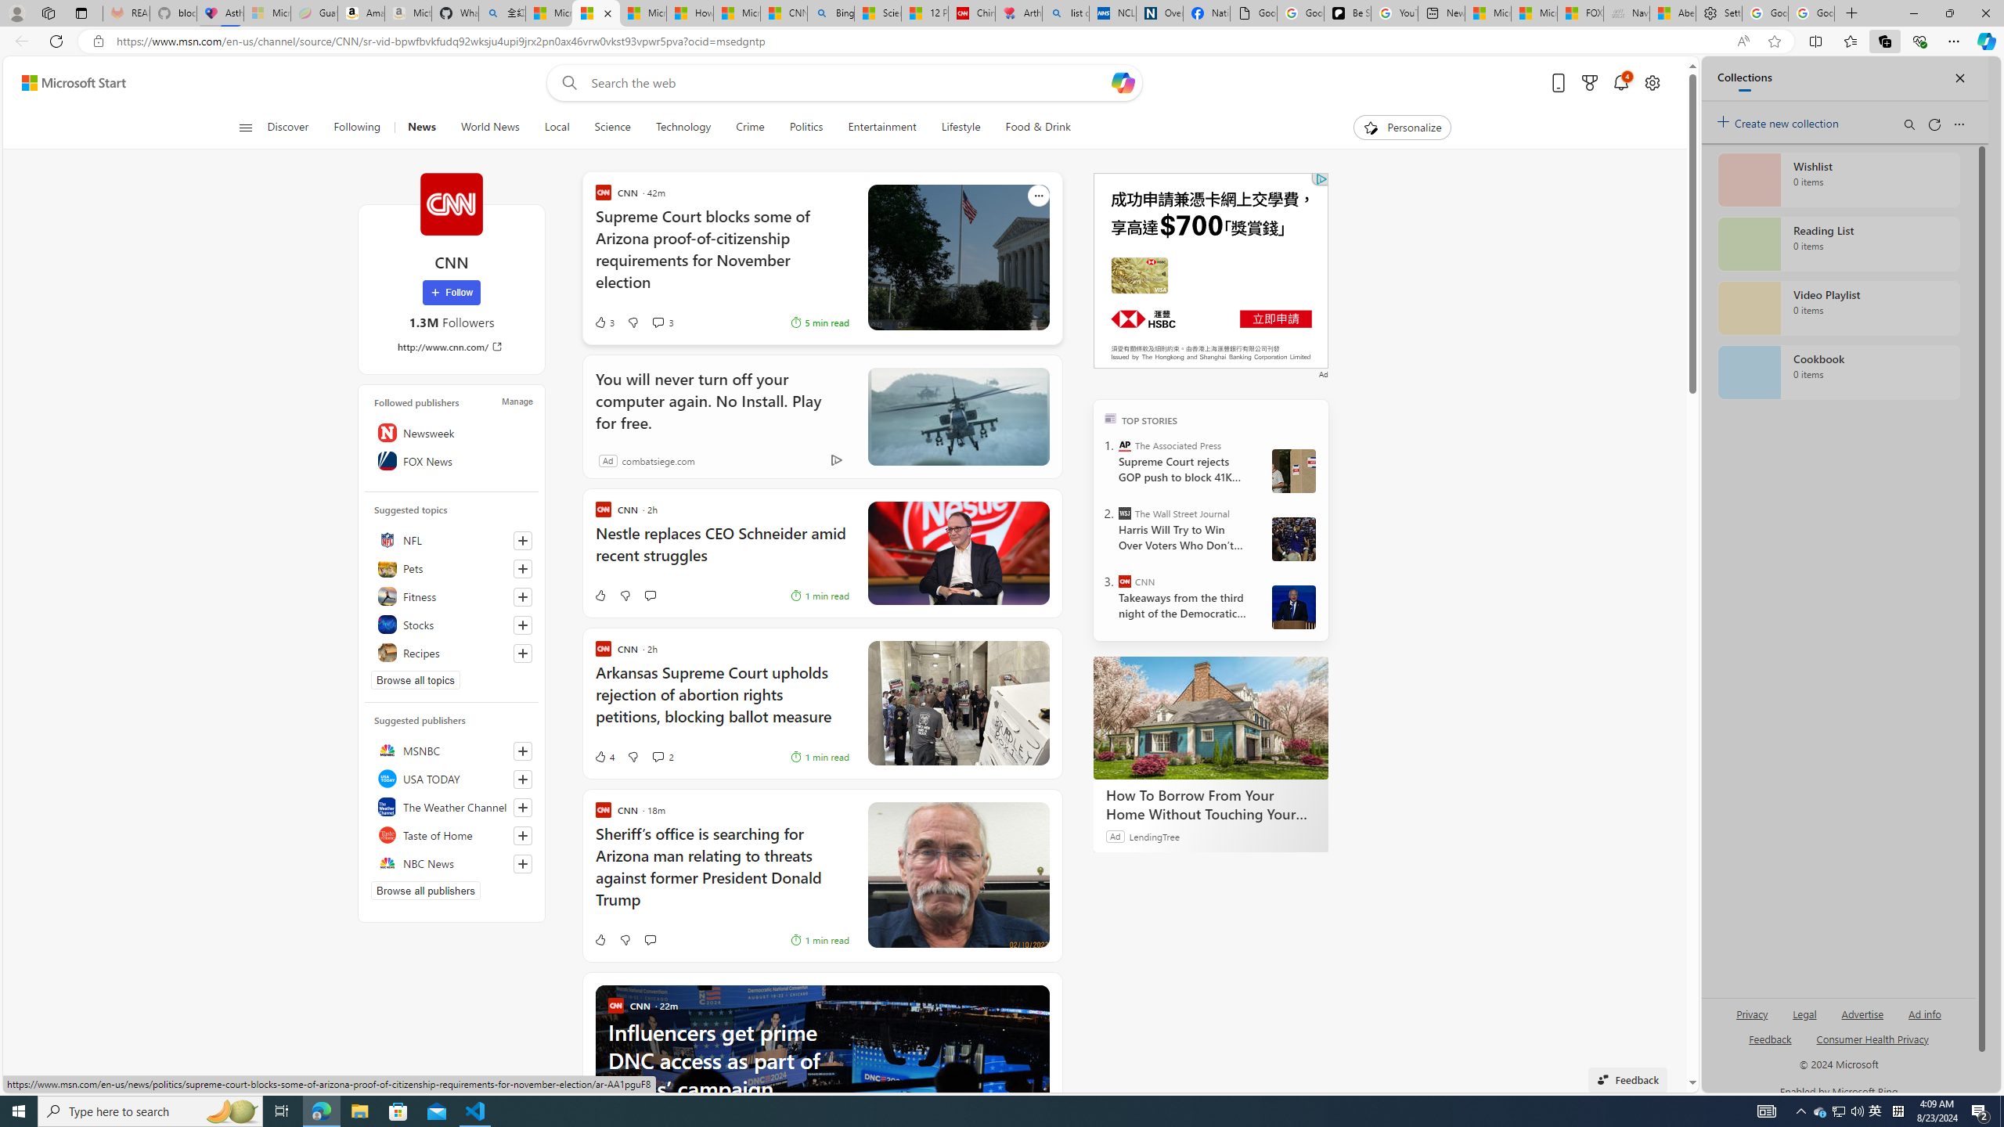 This screenshot has width=2004, height=1127. Describe the element at coordinates (612, 128) in the screenshot. I see `Science` at that location.